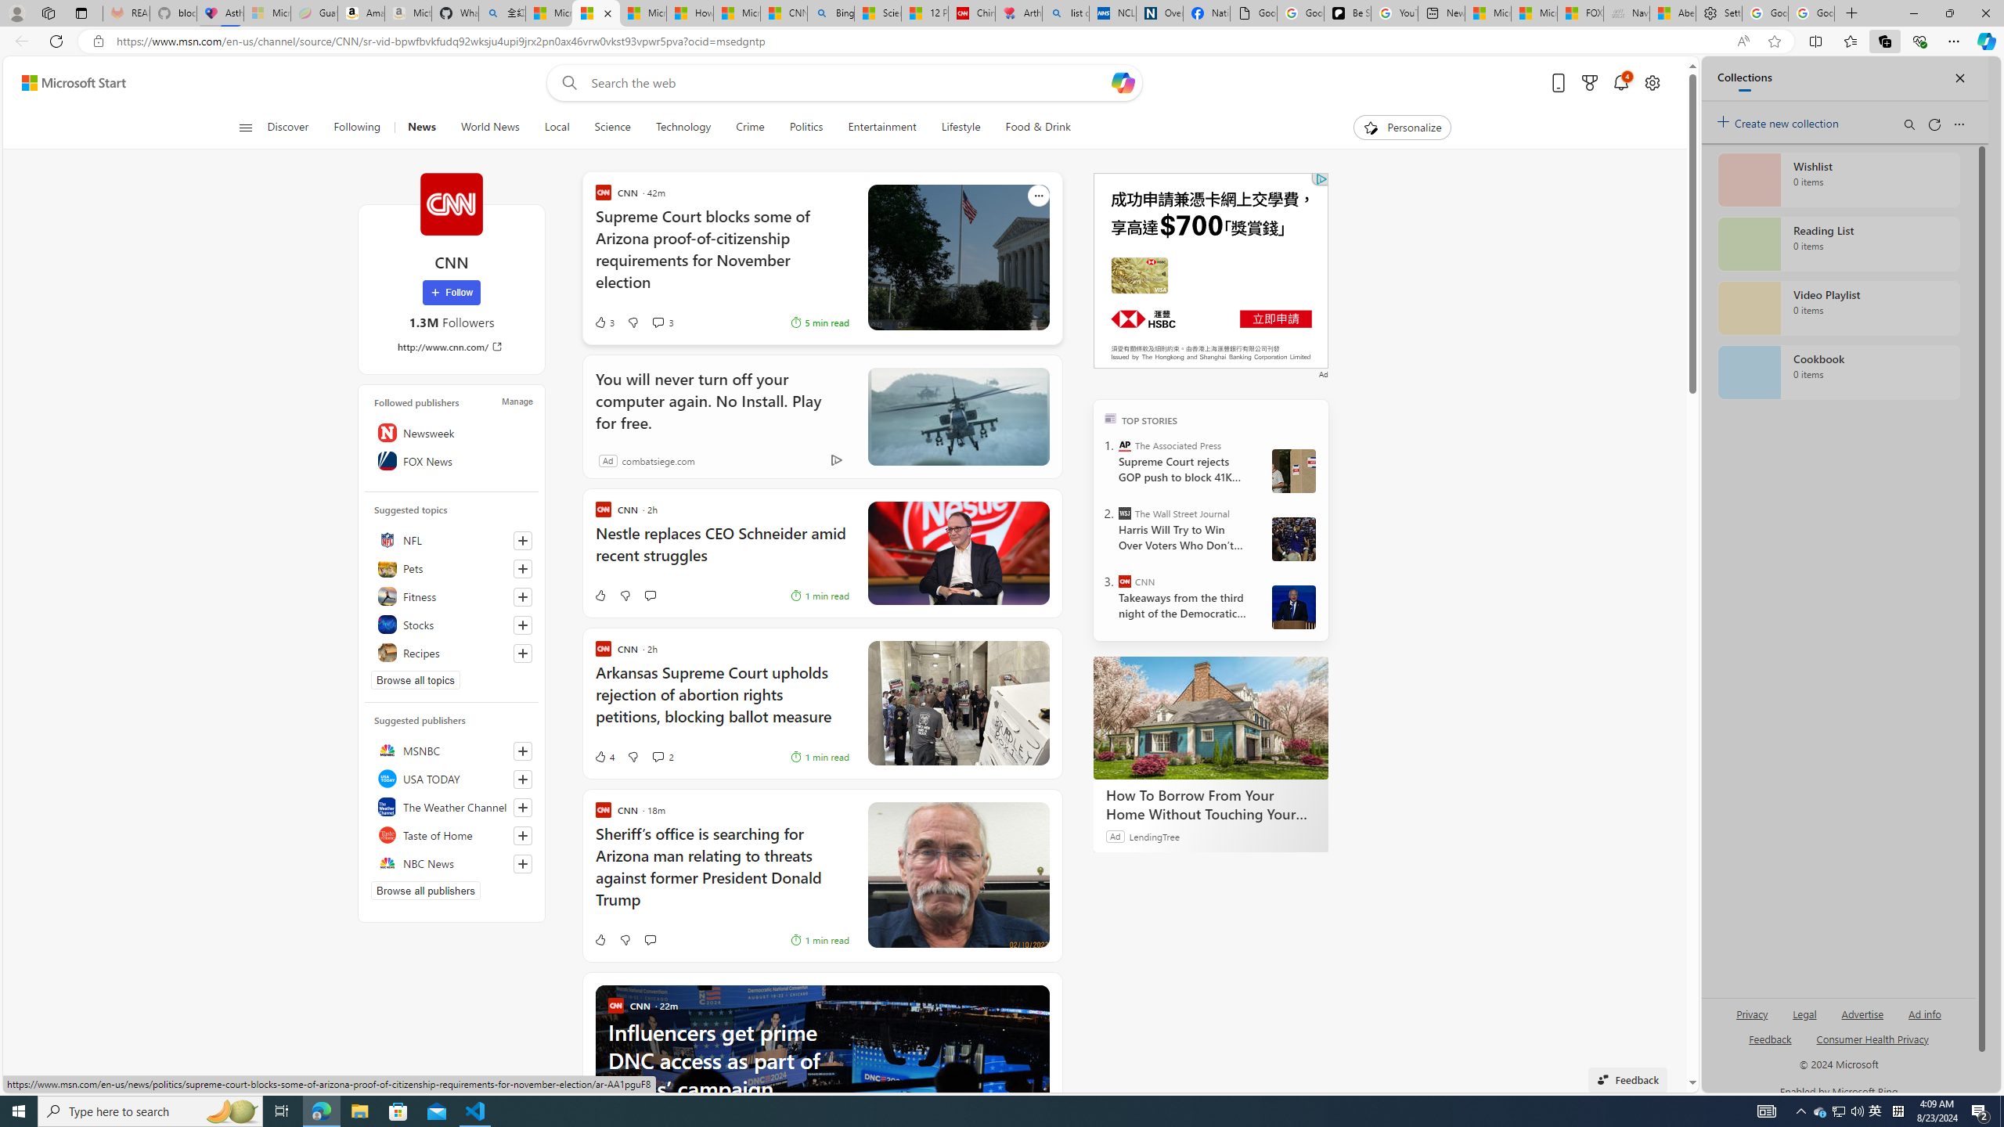 This screenshot has width=2004, height=1127. Describe the element at coordinates (612, 128) in the screenshot. I see `Science` at that location.